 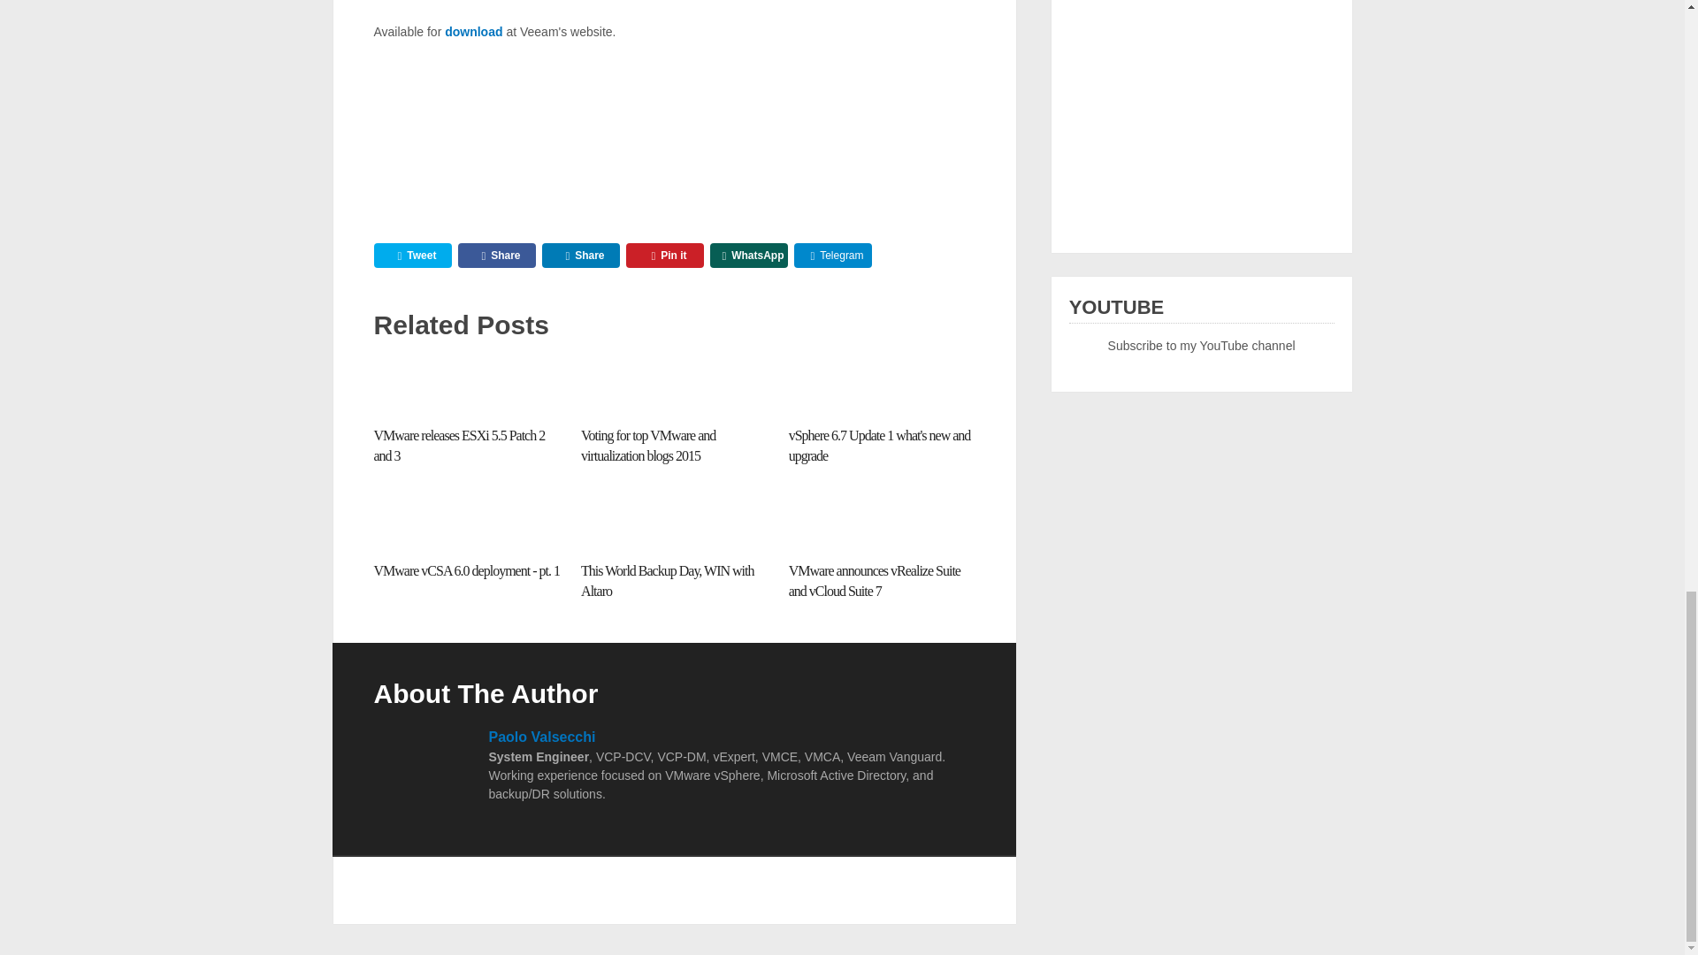 I want to click on vSphere 6.7 Update 1 what's new and upgrade, so click(x=880, y=444).